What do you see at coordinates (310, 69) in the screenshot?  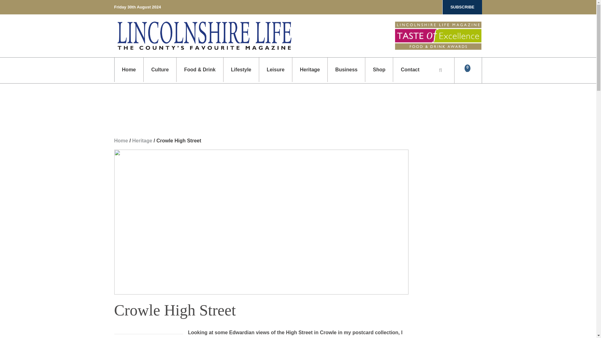 I see `Heritage` at bounding box center [310, 69].